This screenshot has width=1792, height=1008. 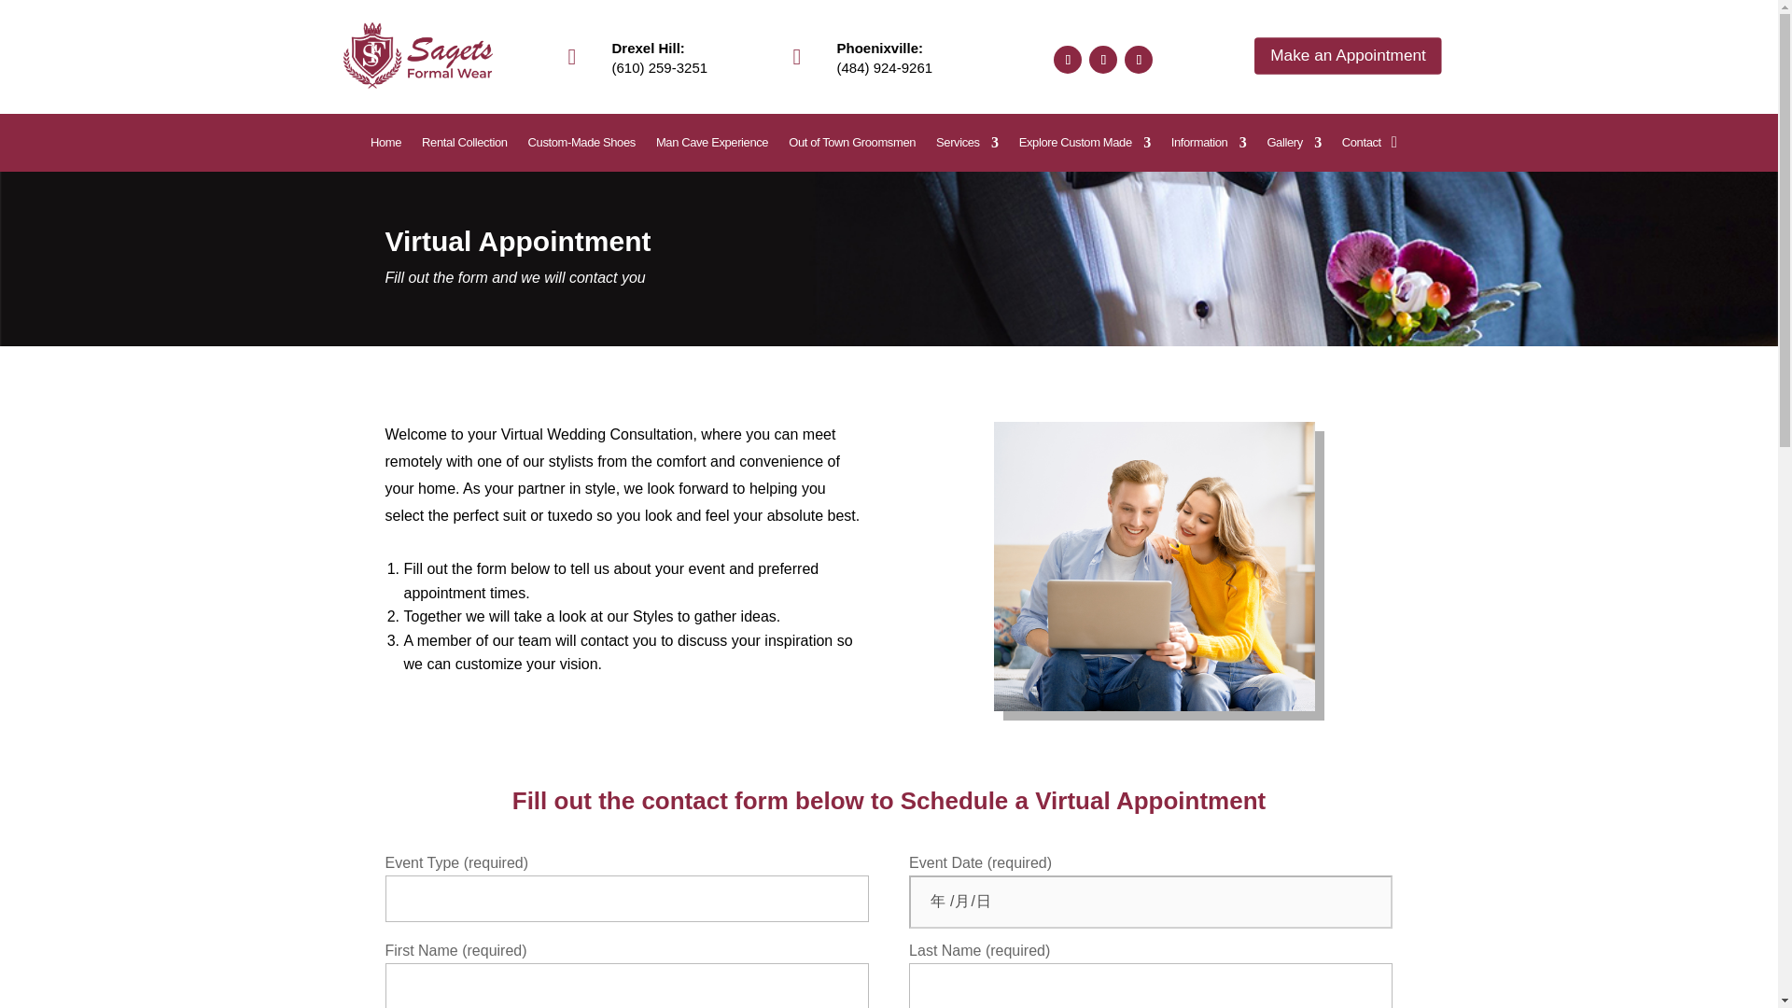 What do you see at coordinates (1155, 567) in the screenshot?
I see `couple is using a laptop` at bounding box center [1155, 567].